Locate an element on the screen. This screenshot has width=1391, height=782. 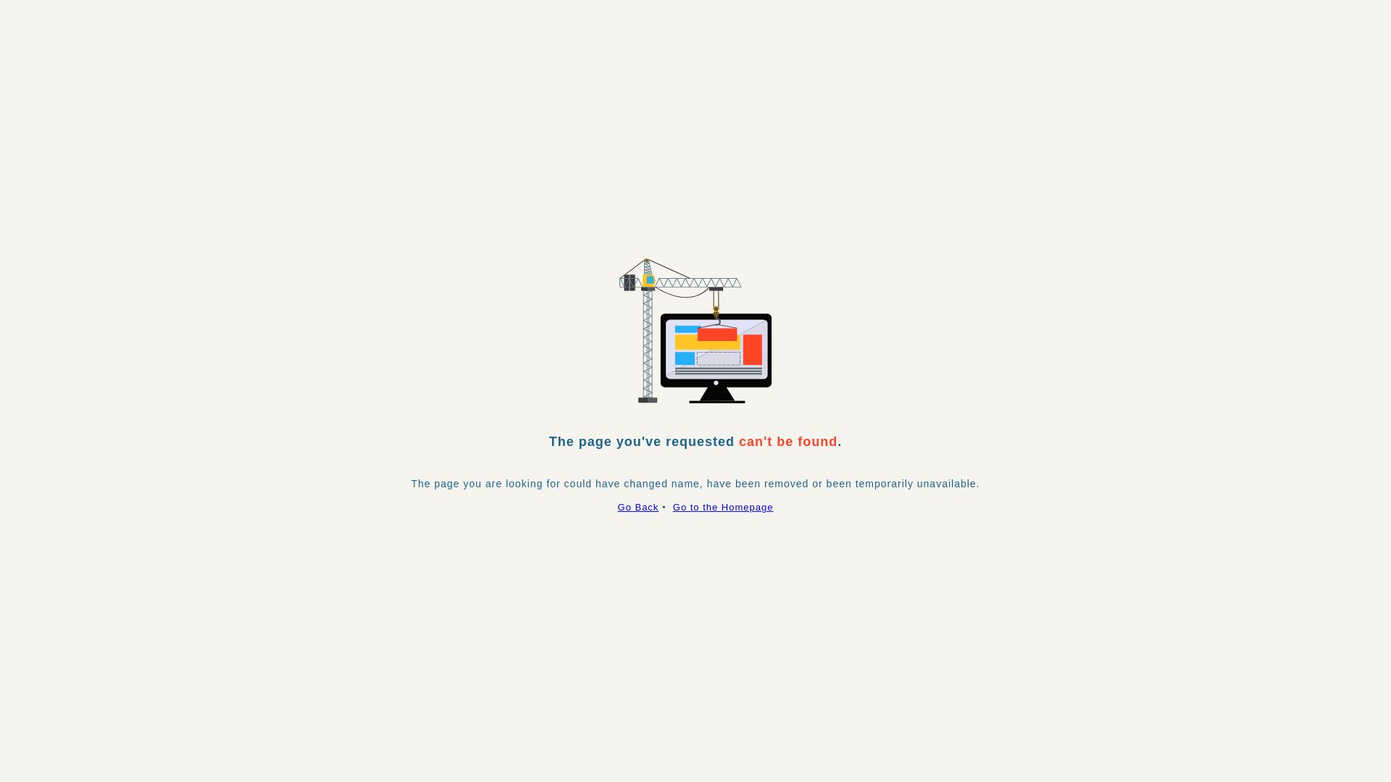
Go to the Homepage is located at coordinates (723, 507).